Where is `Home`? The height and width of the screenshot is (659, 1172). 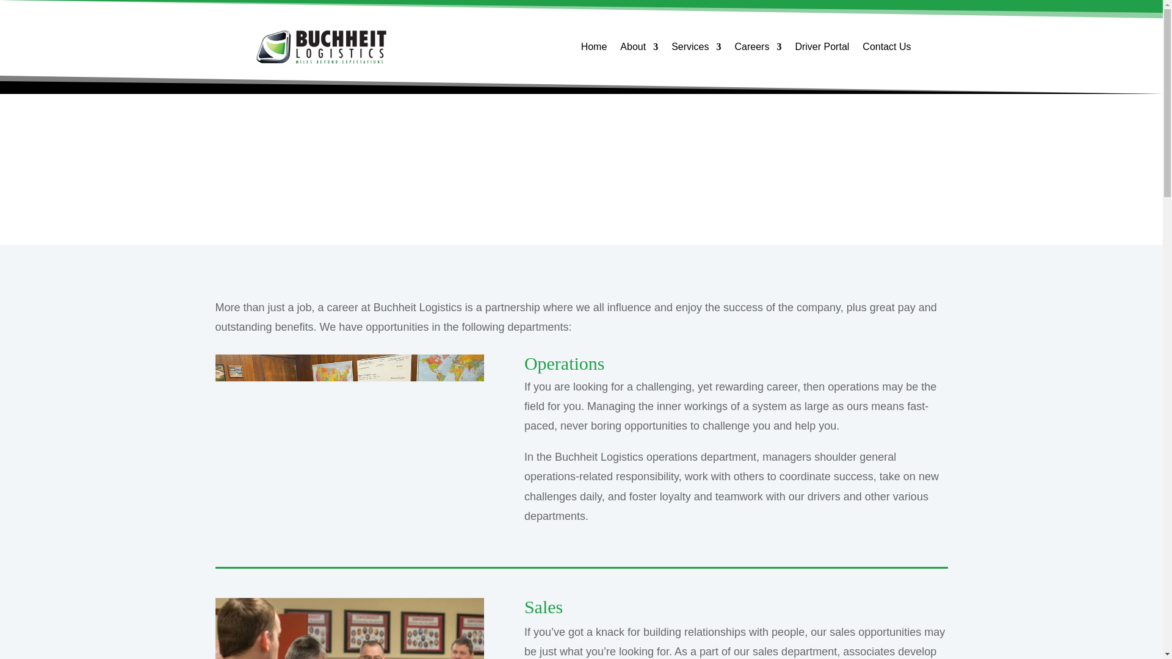
Home is located at coordinates (594, 49).